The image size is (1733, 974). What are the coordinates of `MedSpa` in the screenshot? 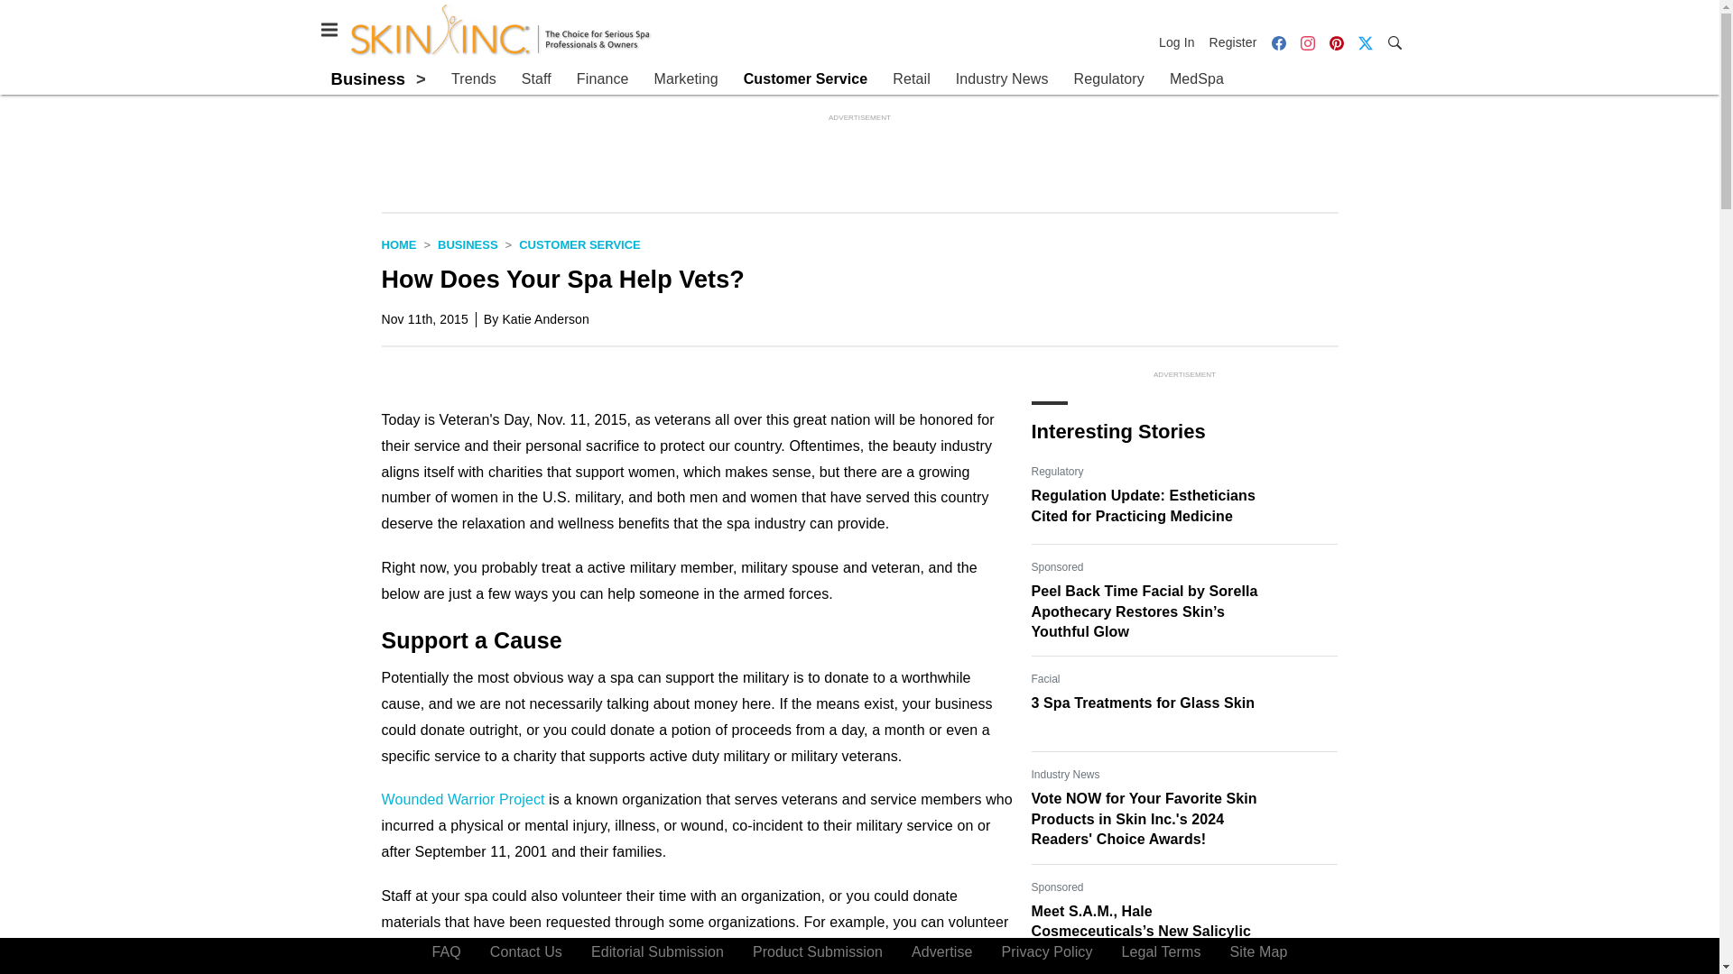 It's located at (1197, 79).